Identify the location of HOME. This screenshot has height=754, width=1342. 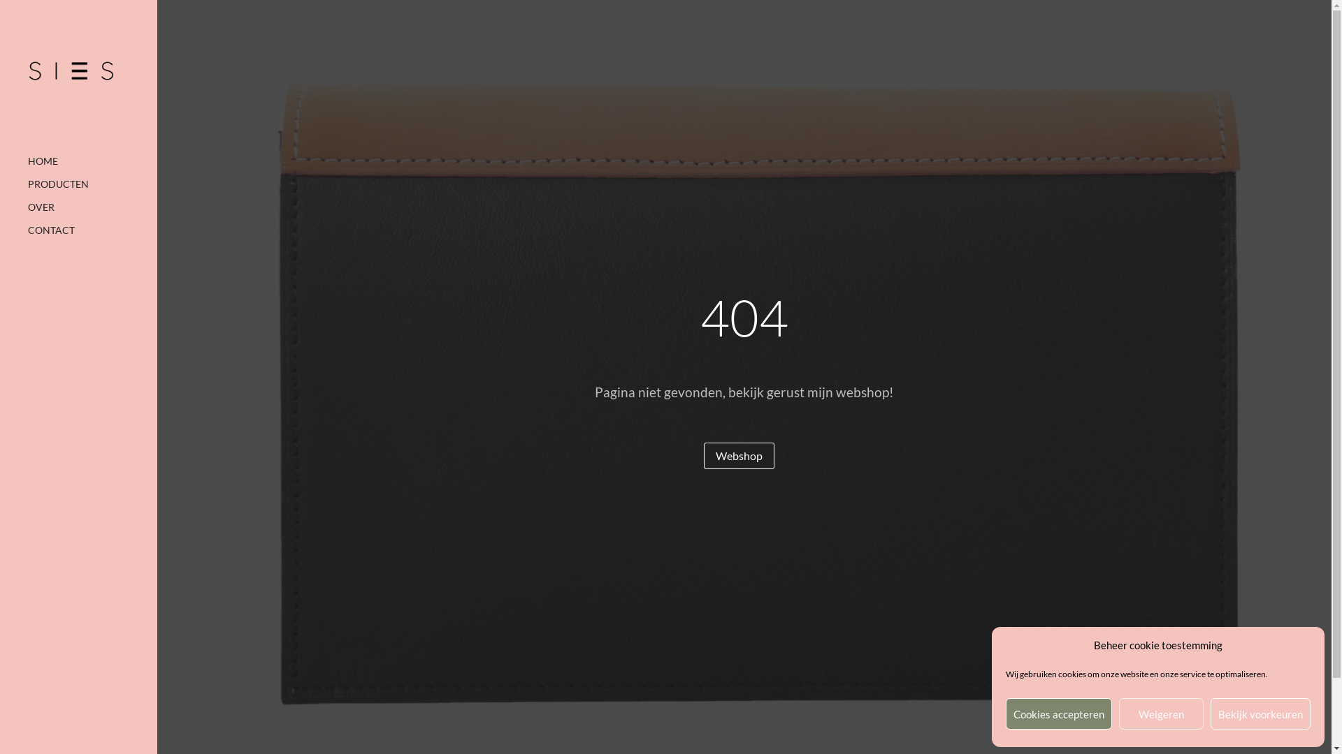
(92, 168).